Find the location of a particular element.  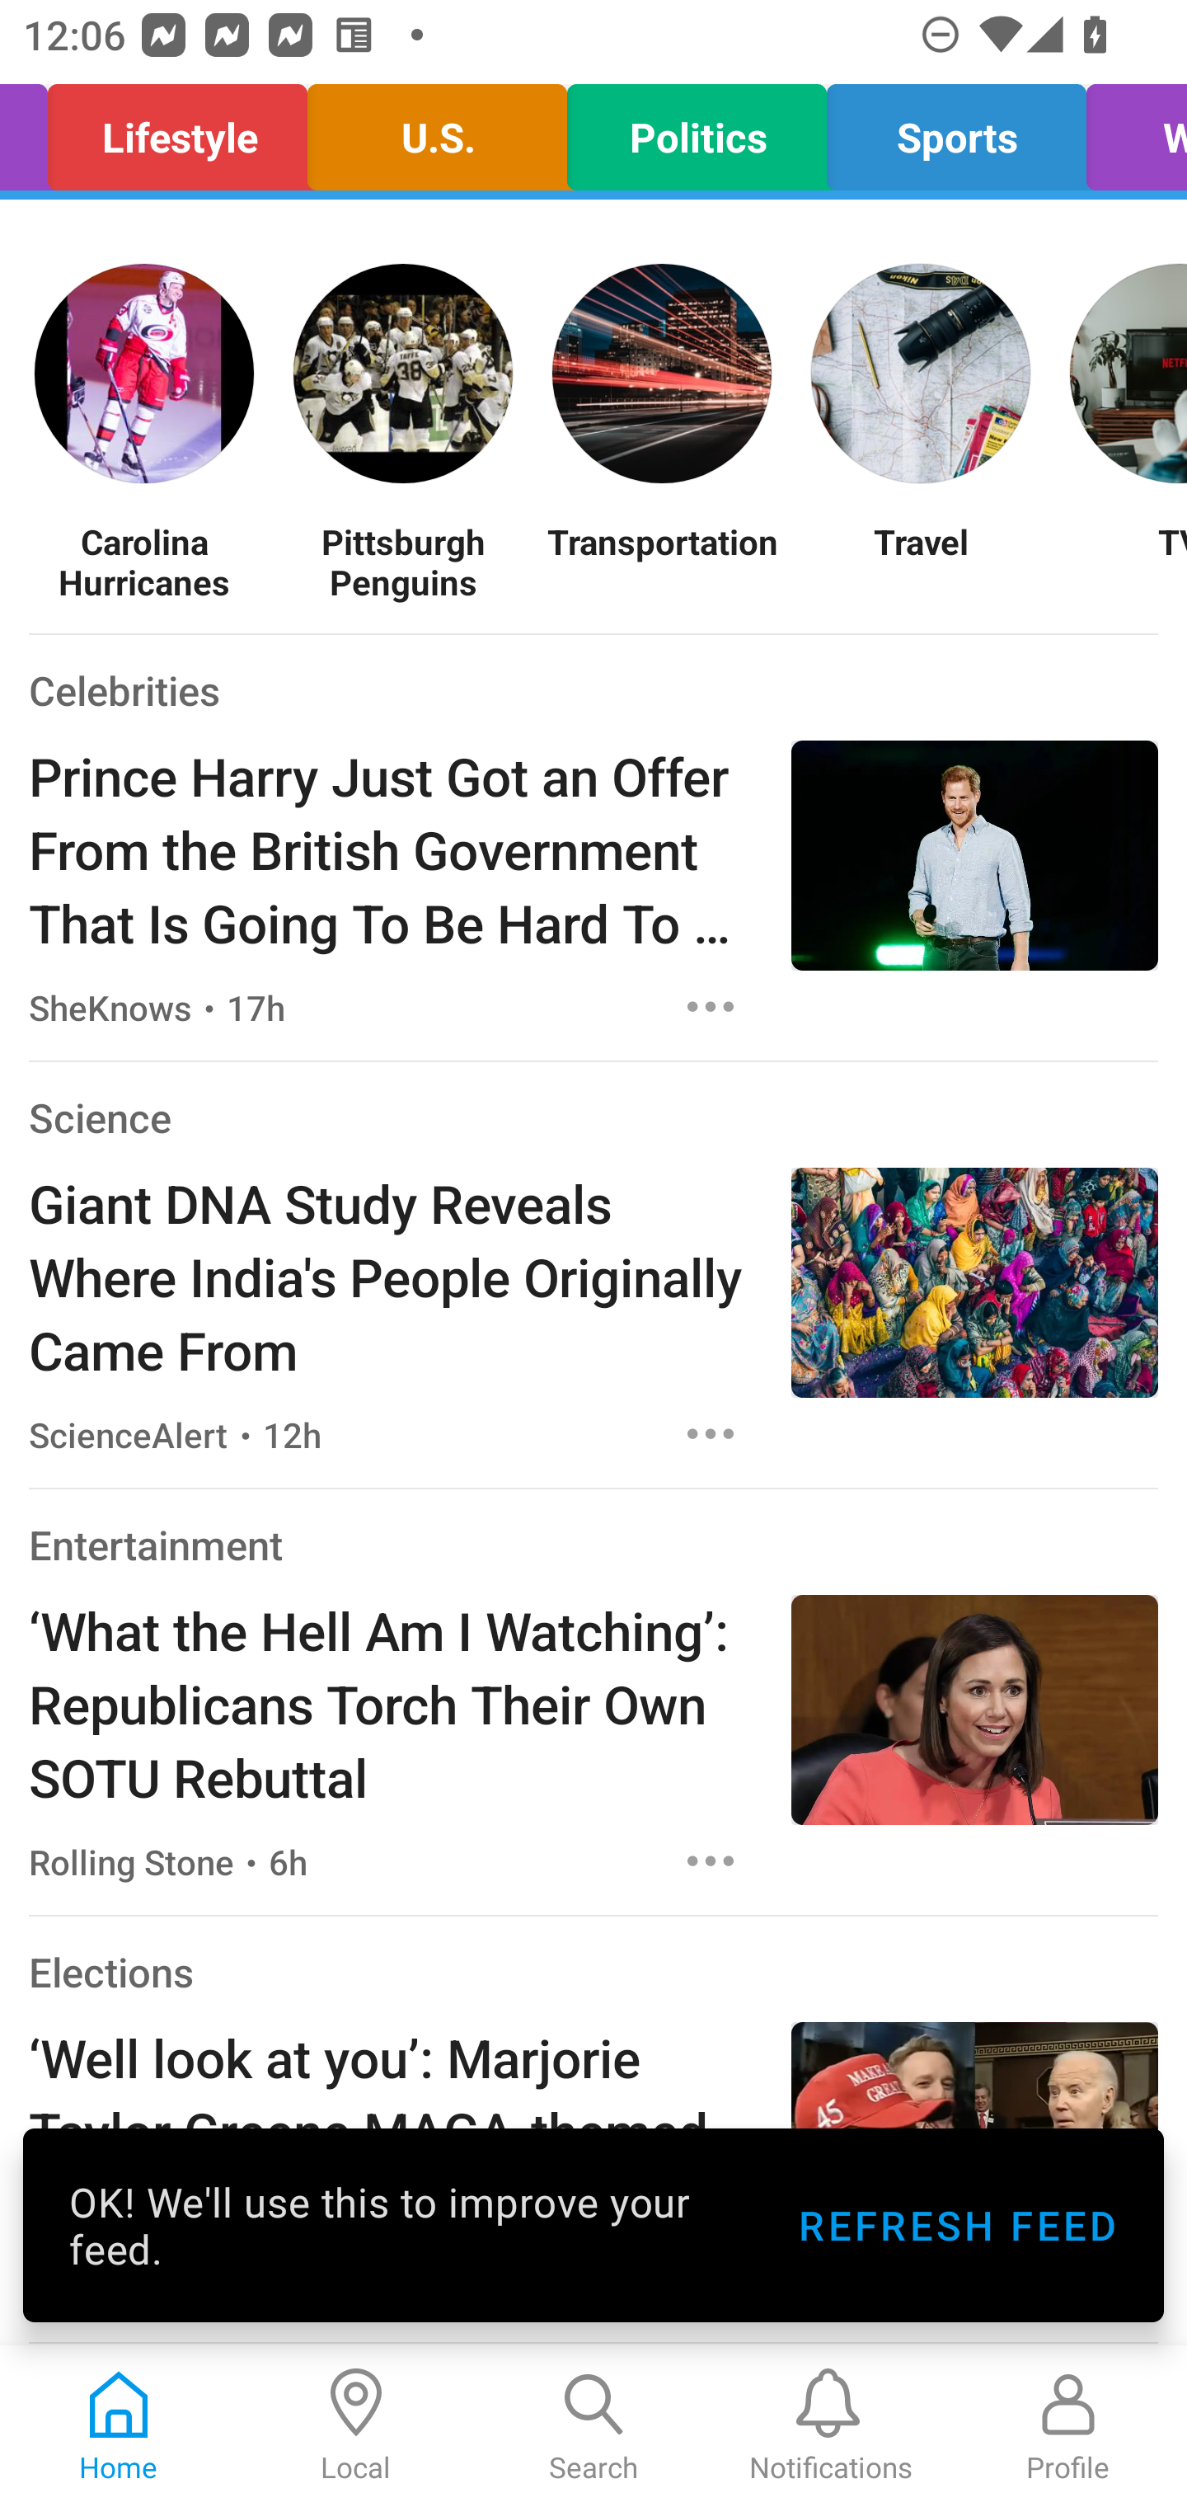

REFRESH FEED is located at coordinates (956, 2225).